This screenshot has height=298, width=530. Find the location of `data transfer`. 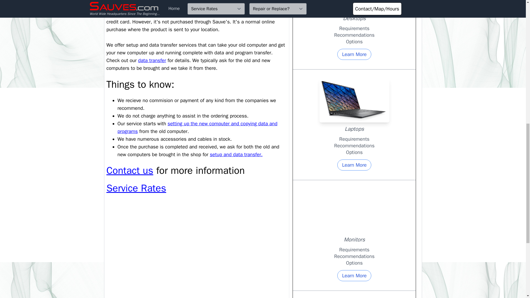

data transfer is located at coordinates (152, 60).